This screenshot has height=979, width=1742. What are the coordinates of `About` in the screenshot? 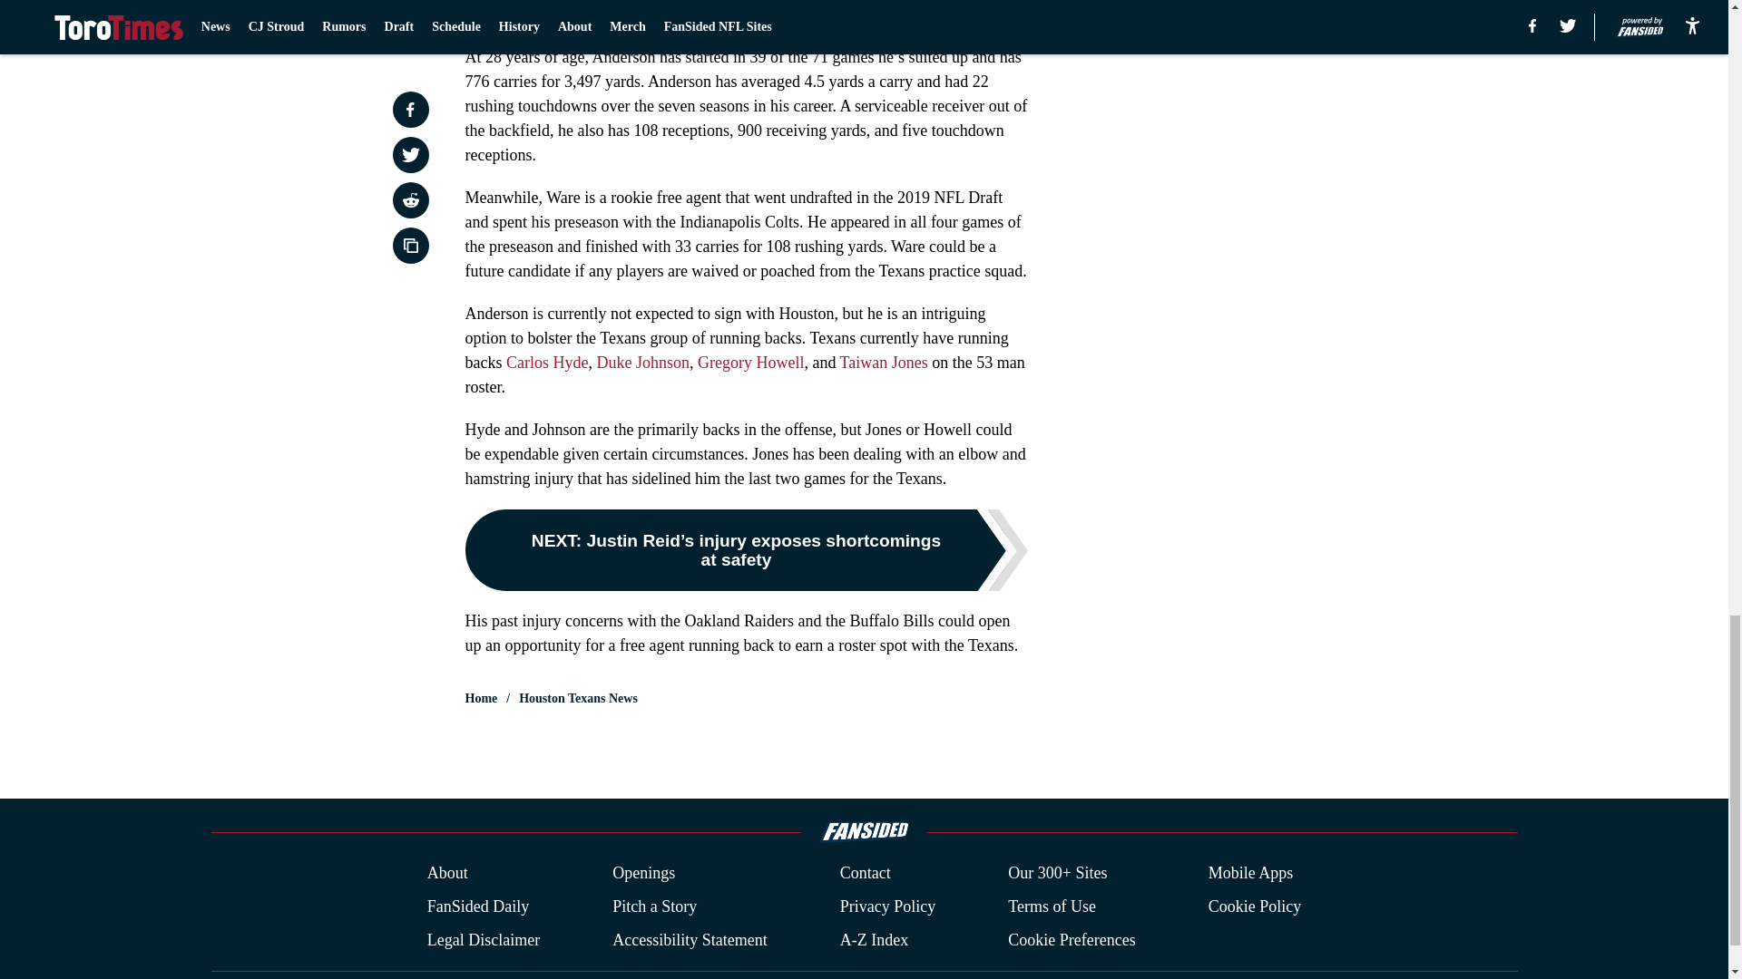 It's located at (447, 874).